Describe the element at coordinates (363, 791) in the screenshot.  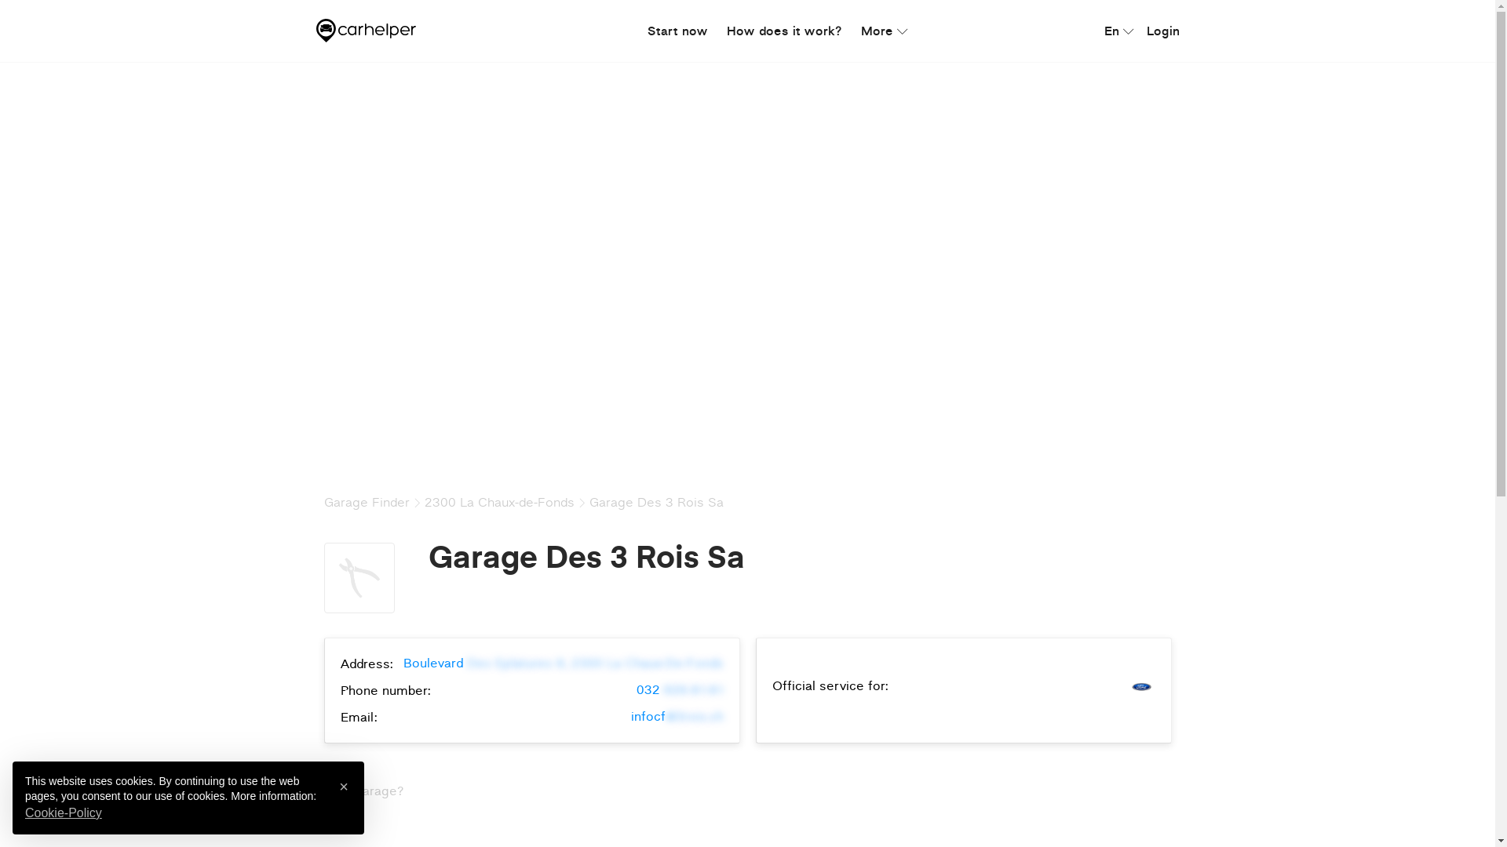
I see `Your garage?` at that location.